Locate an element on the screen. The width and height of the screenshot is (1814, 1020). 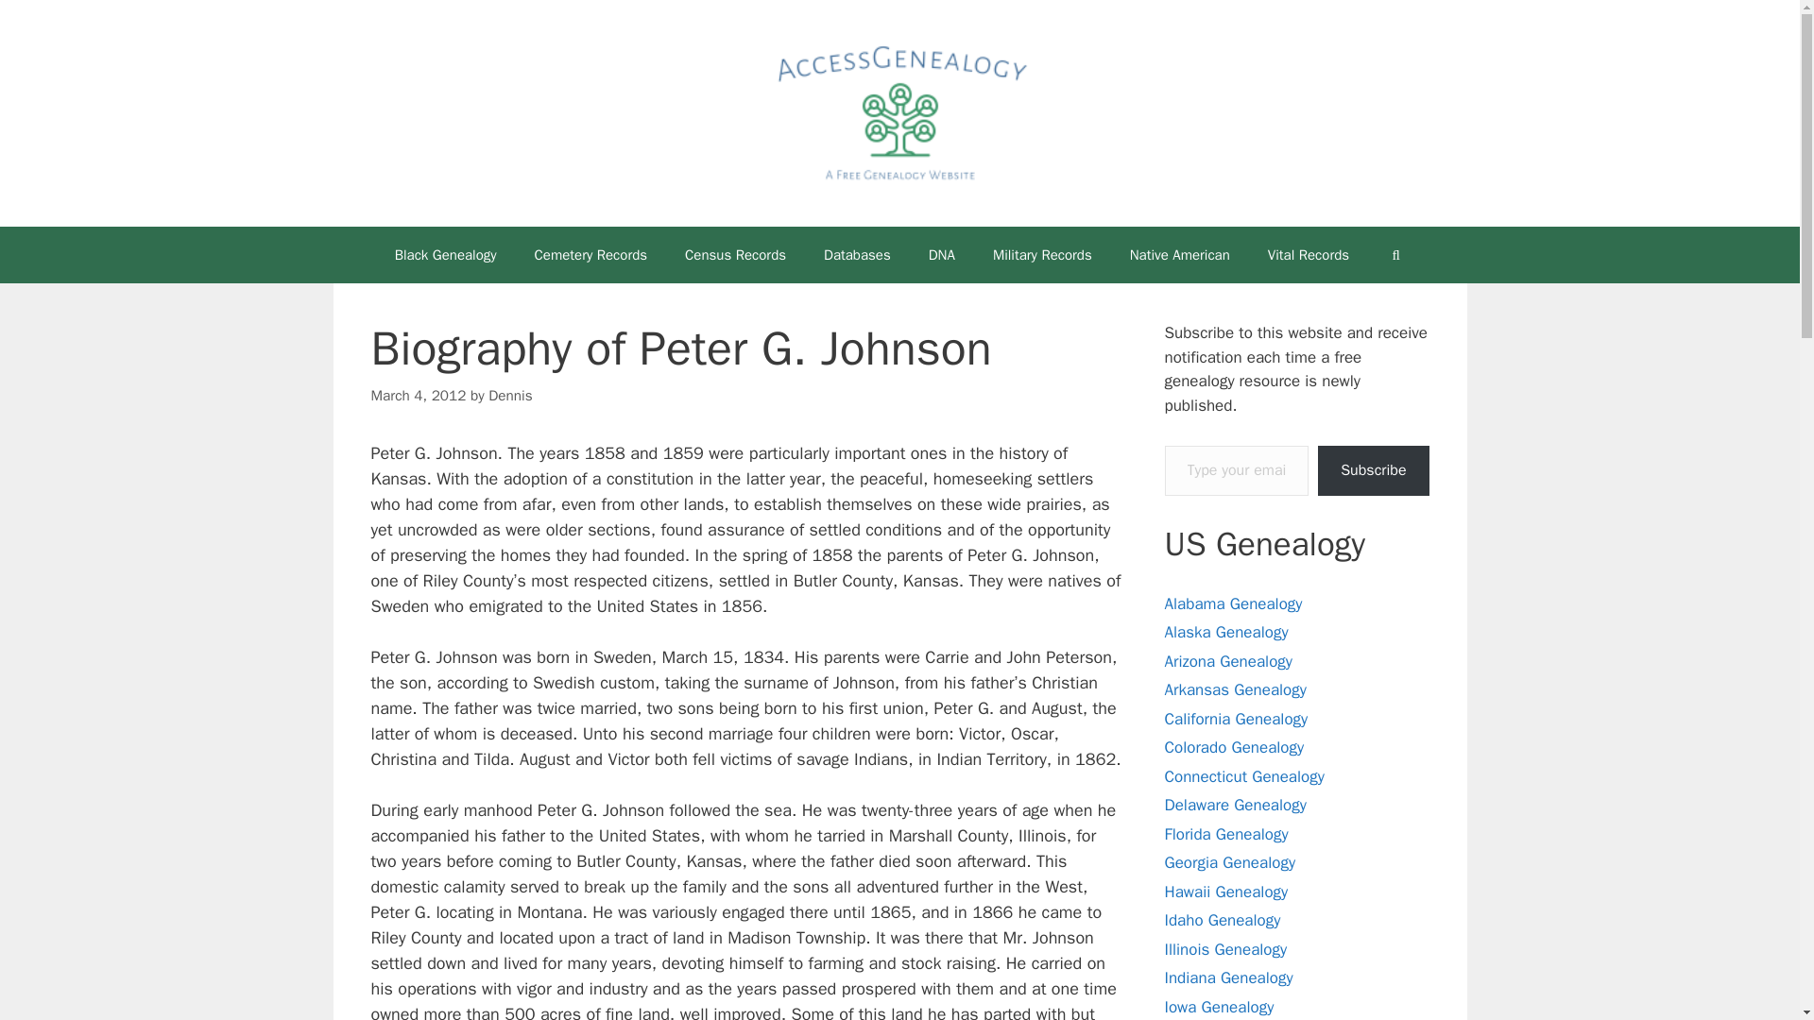
Alaska Genealogy is located at coordinates (1226, 632).